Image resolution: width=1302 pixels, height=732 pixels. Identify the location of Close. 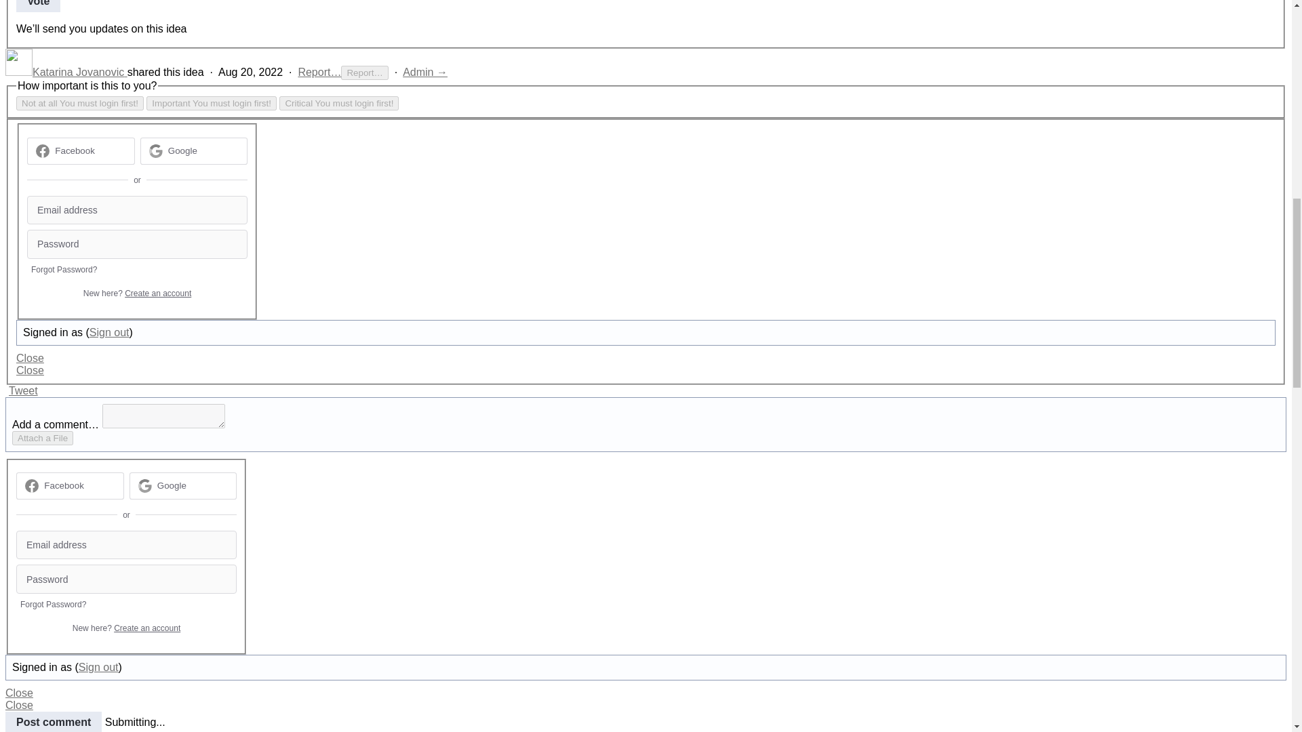
(30, 370).